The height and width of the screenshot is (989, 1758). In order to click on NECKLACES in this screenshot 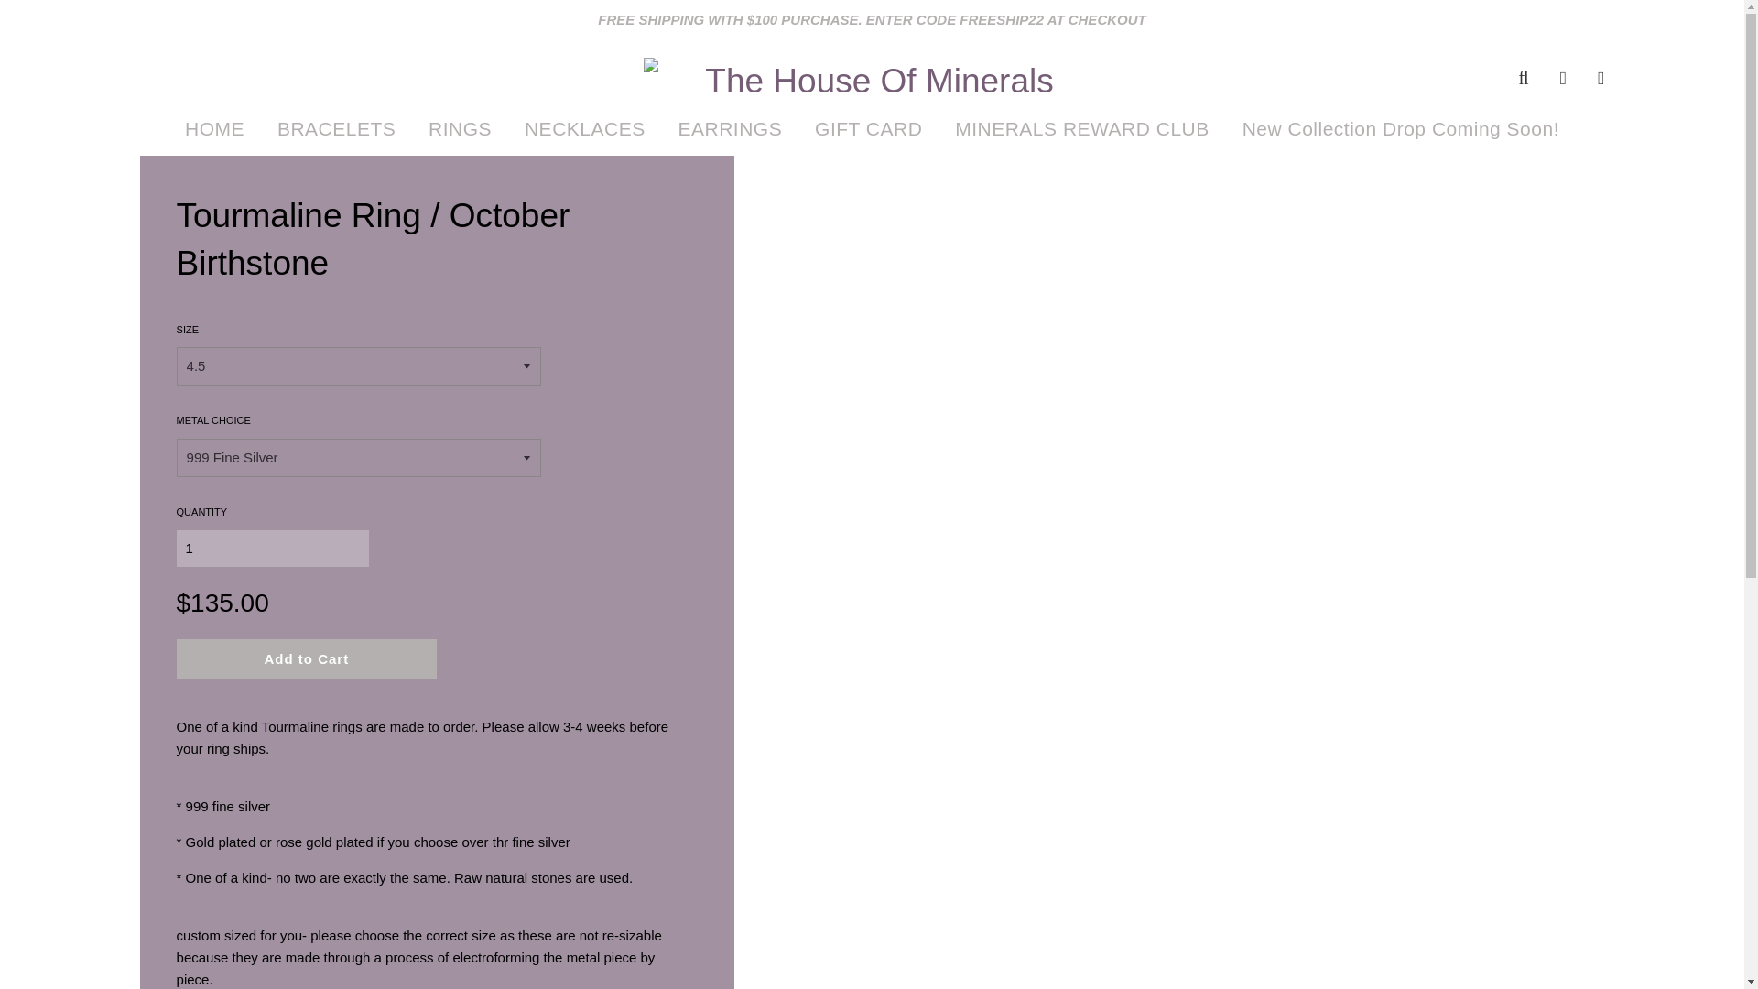, I will do `click(585, 128)`.